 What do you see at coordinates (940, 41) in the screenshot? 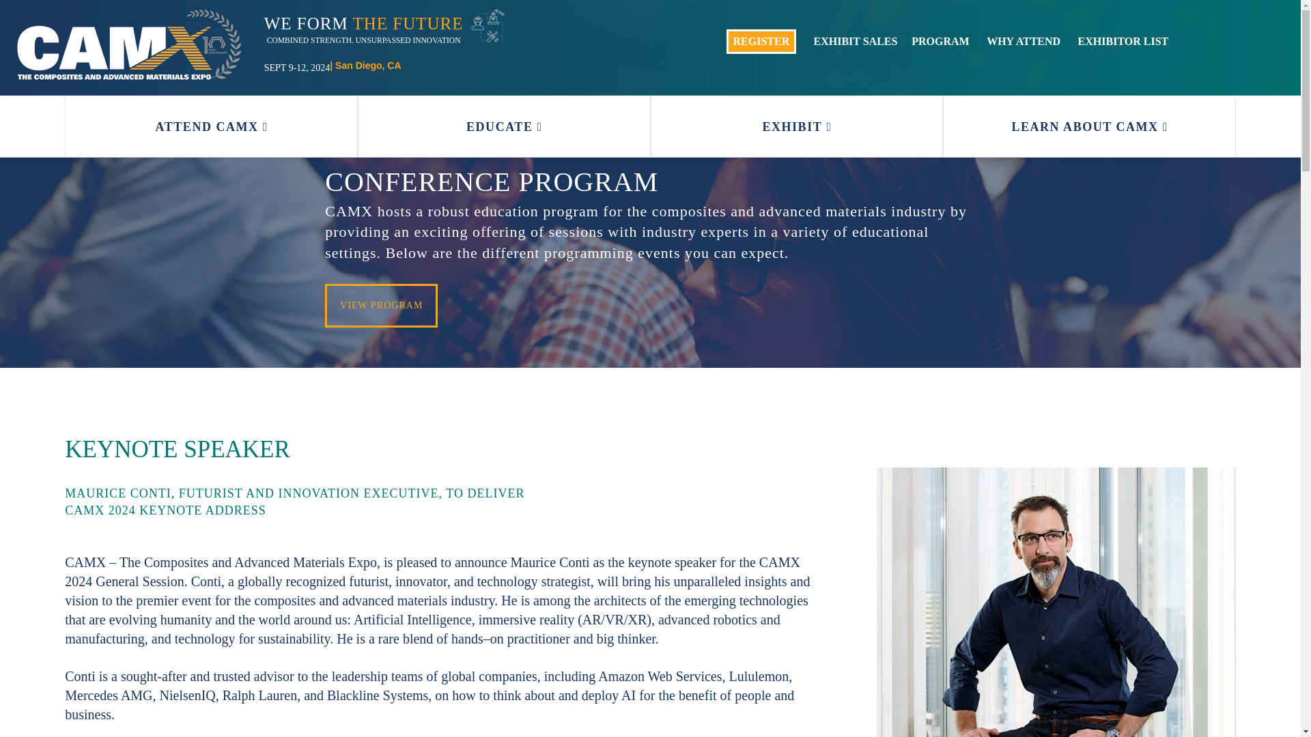
I see `PROGRAM` at bounding box center [940, 41].